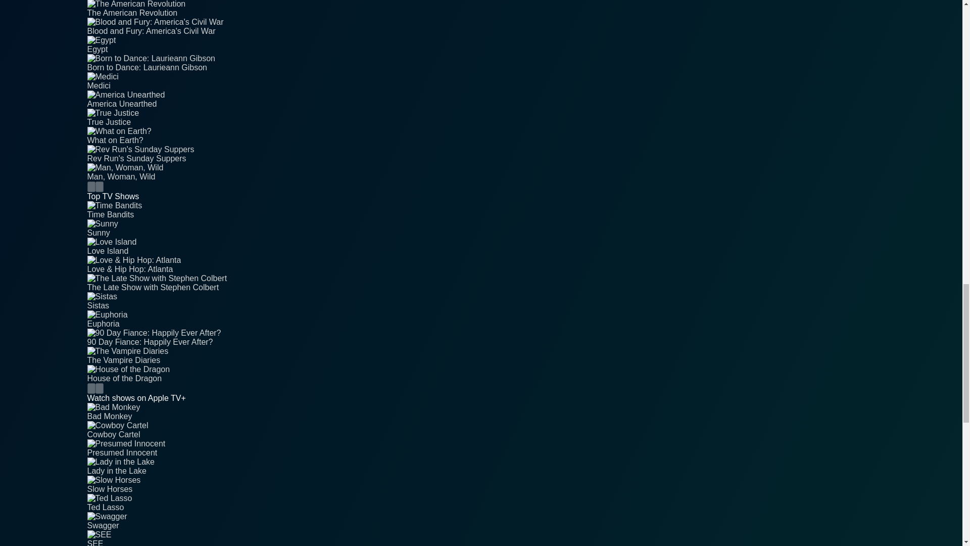 The width and height of the screenshot is (970, 546). Describe the element at coordinates (481, 108) in the screenshot. I see `America Unearthed` at that location.